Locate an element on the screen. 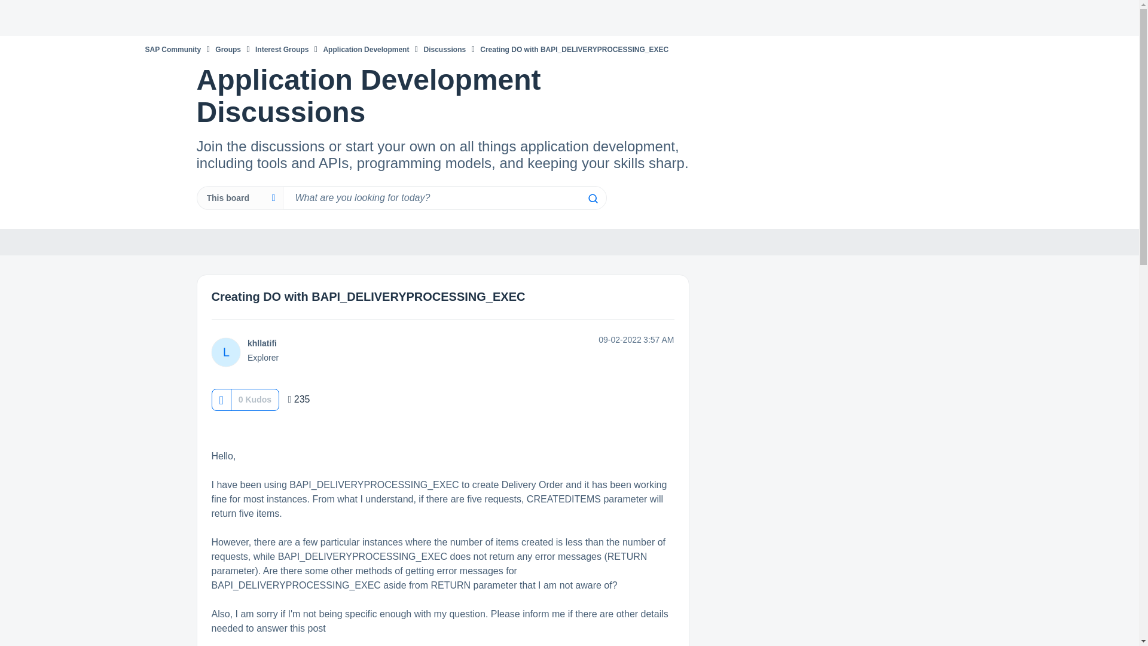 Image resolution: width=1148 pixels, height=646 pixels. khllatifi is located at coordinates (262, 343).